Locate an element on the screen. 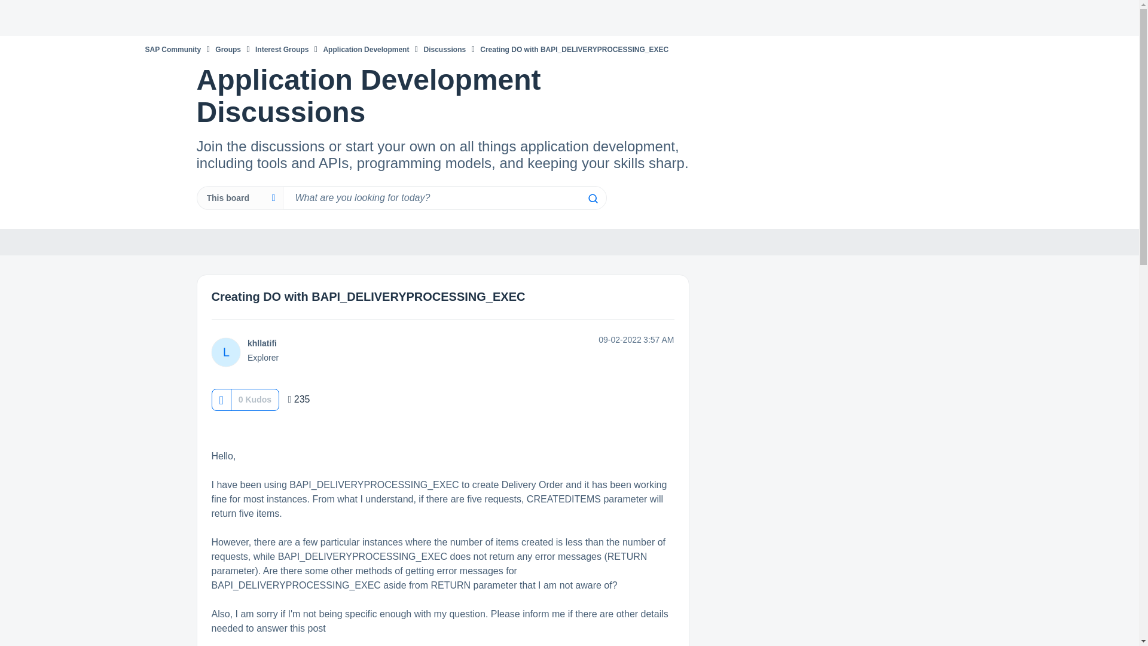 Image resolution: width=1148 pixels, height=646 pixels. khllatifi is located at coordinates (262, 343).